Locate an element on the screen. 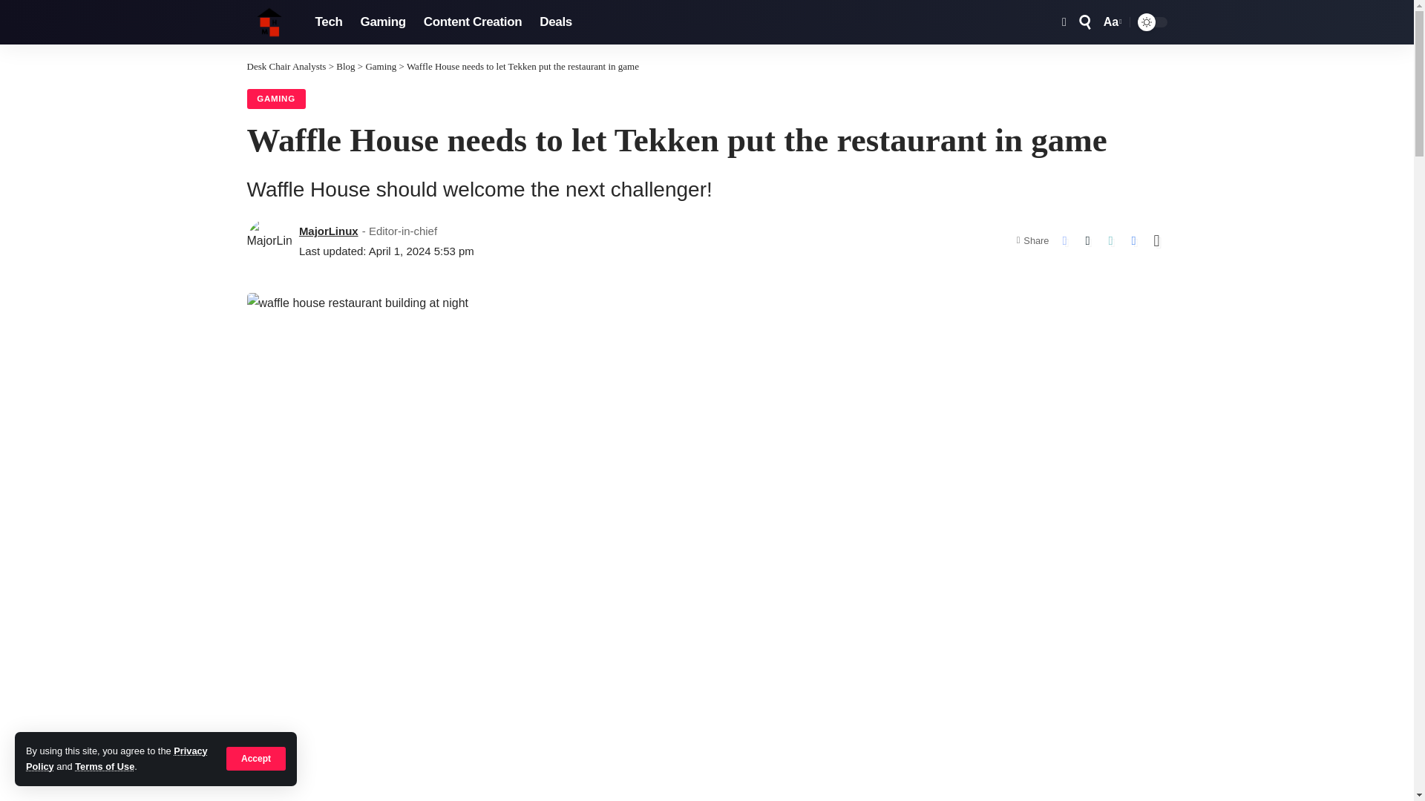 The image size is (1425, 801). MajorLinux is located at coordinates (329, 231).